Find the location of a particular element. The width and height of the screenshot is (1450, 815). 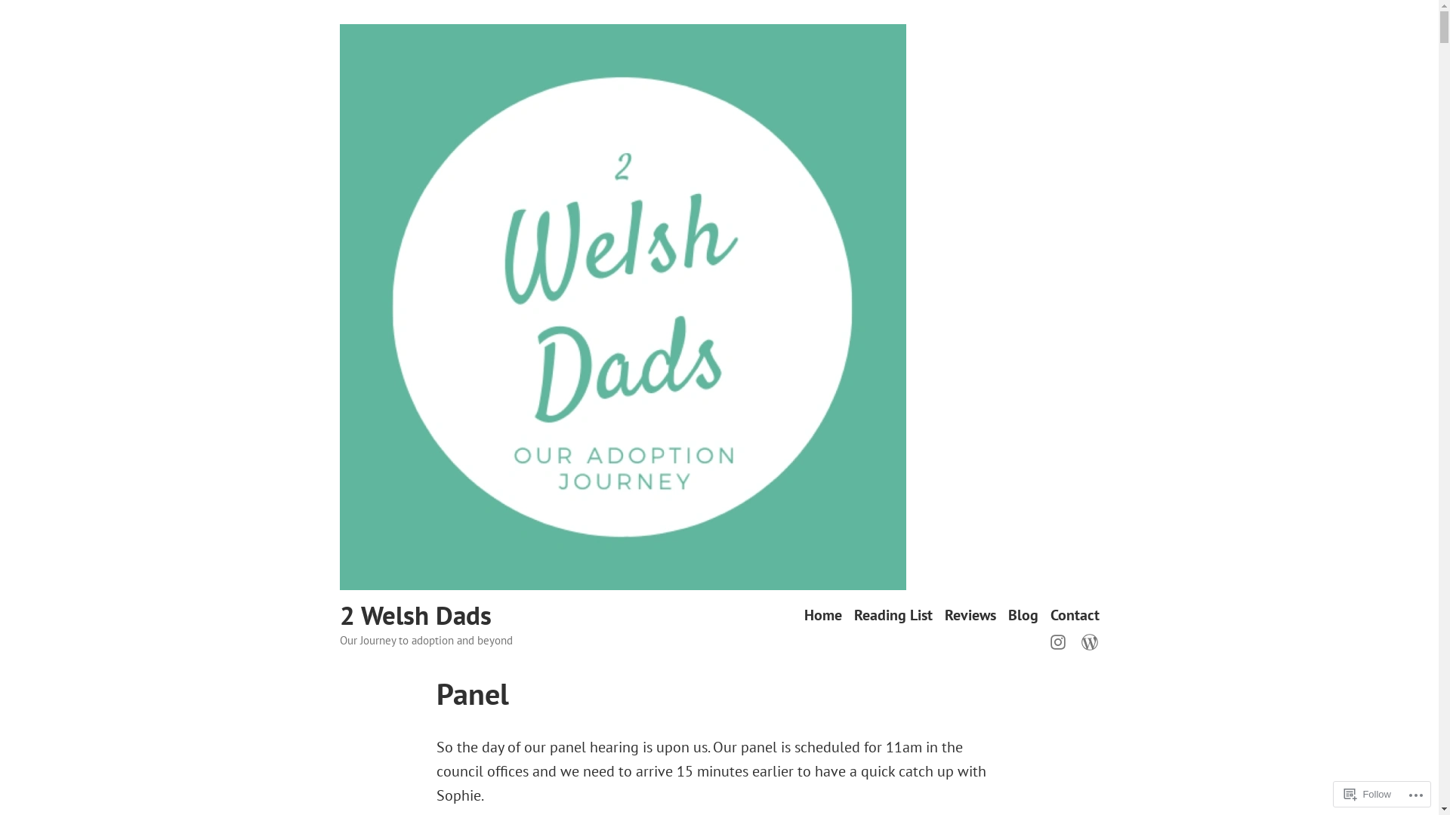

Reviews is located at coordinates (970, 616).